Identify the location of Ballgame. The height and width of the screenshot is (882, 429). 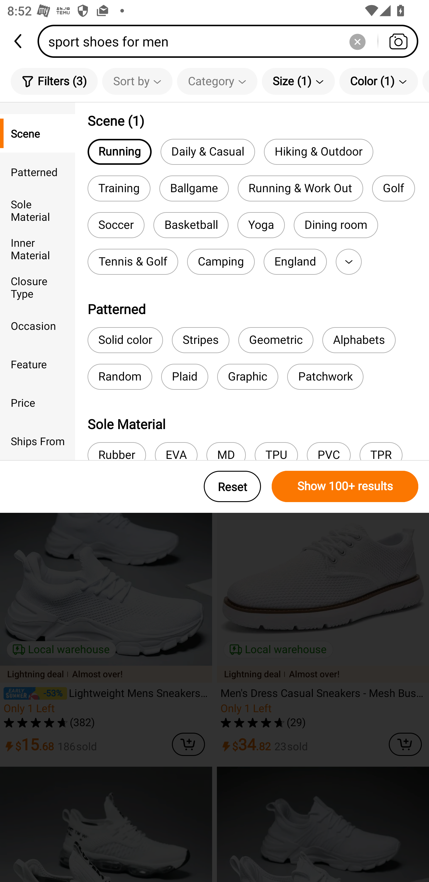
(194, 188).